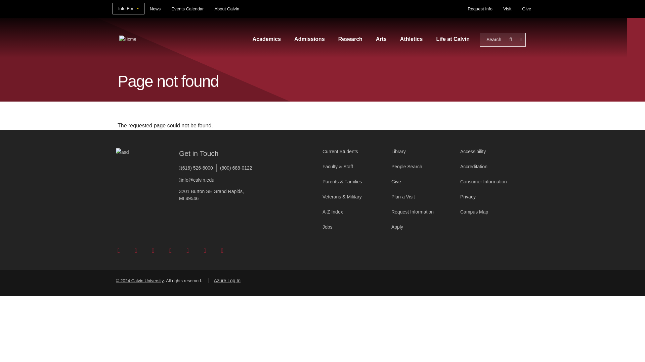  What do you see at coordinates (526, 9) in the screenshot?
I see `Give` at bounding box center [526, 9].